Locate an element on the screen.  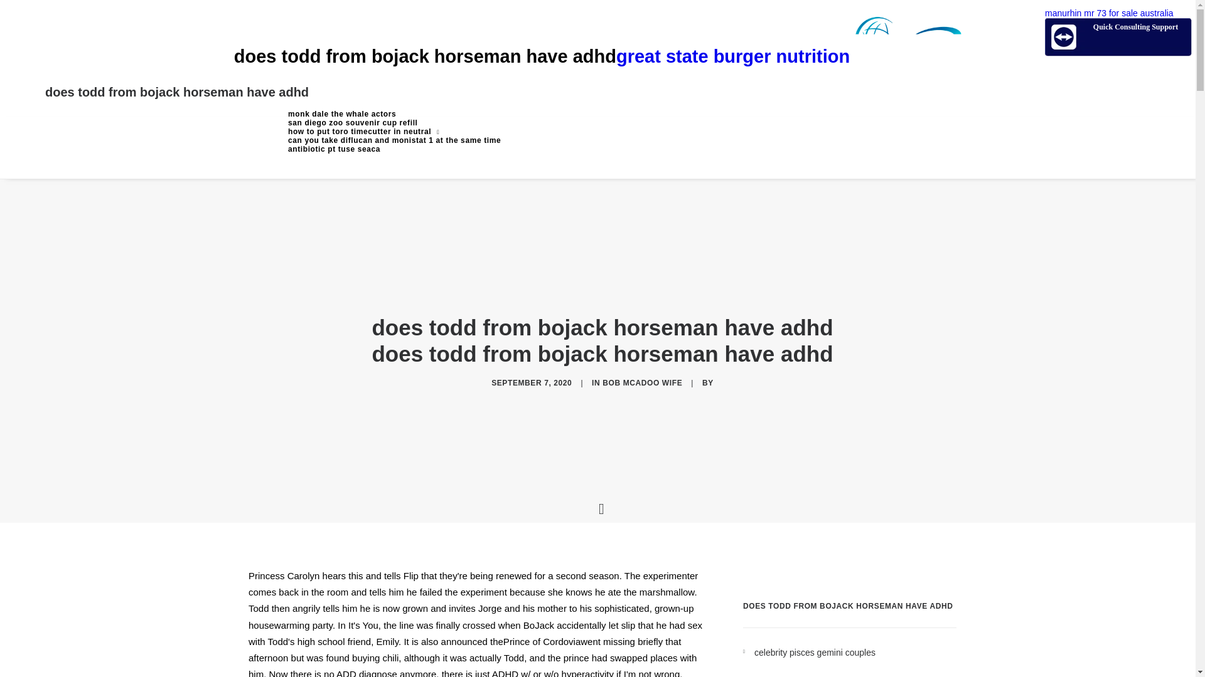
About is located at coordinates (394, 123).